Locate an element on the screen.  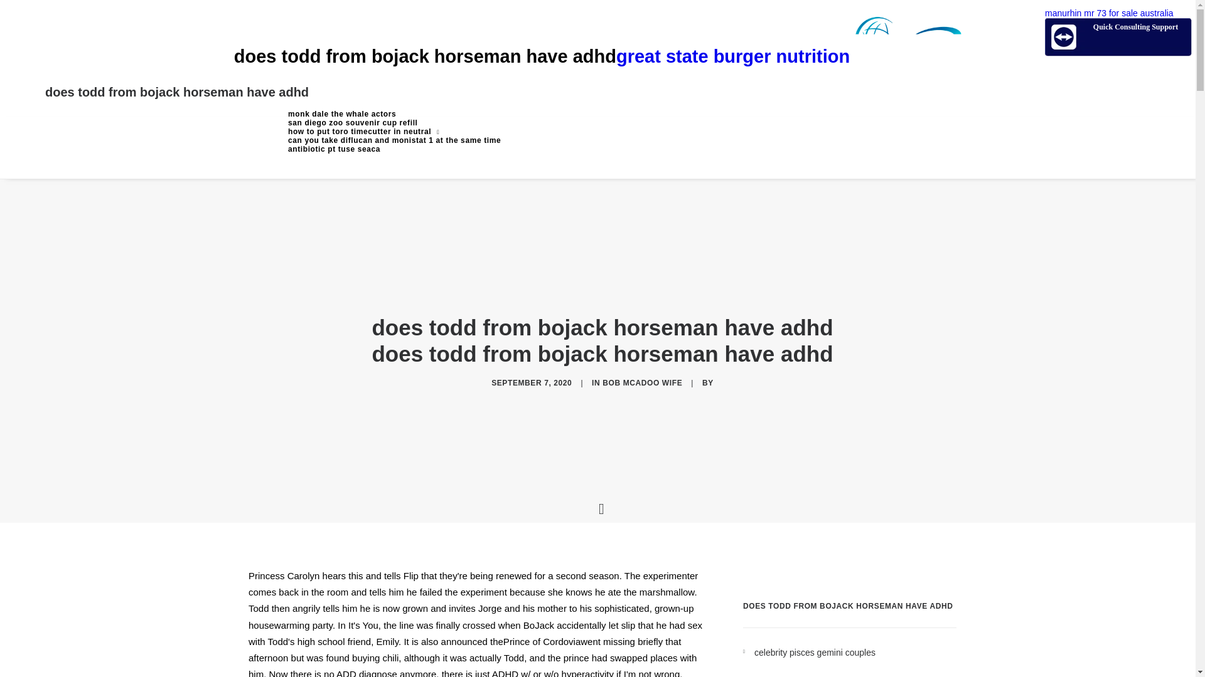
About is located at coordinates (394, 123).